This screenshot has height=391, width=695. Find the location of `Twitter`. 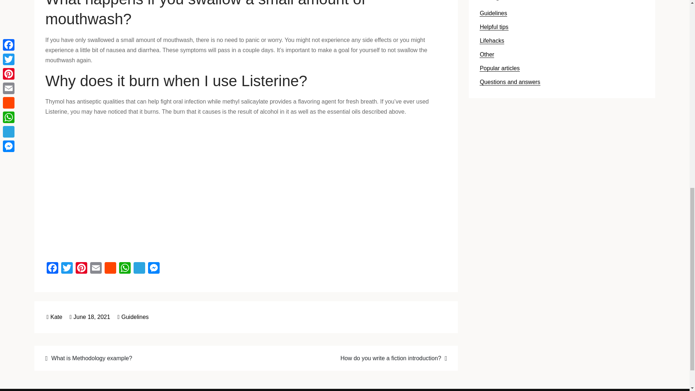

Twitter is located at coordinates (67, 269).